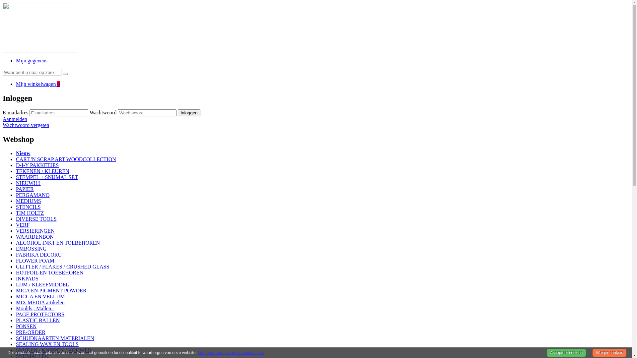 This screenshot has width=637, height=358. I want to click on PLASTIC BALLEN, so click(38, 320).